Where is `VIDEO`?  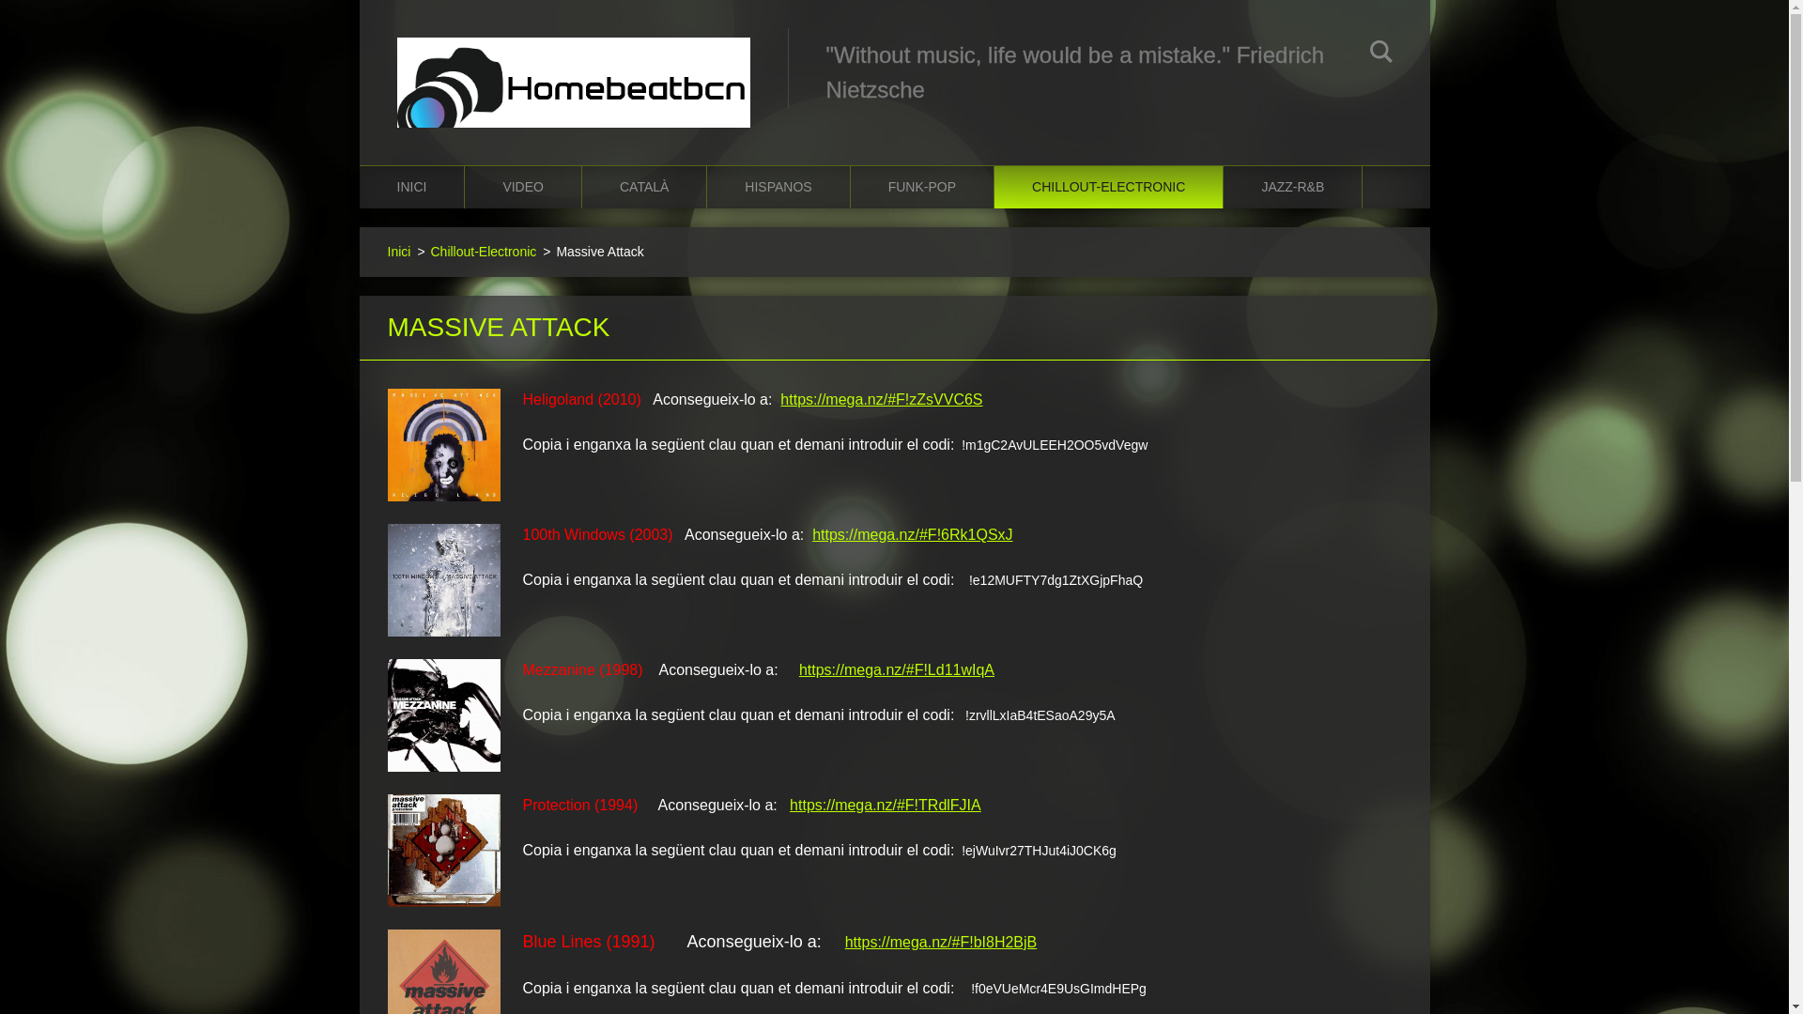
VIDEO is located at coordinates (524, 188).